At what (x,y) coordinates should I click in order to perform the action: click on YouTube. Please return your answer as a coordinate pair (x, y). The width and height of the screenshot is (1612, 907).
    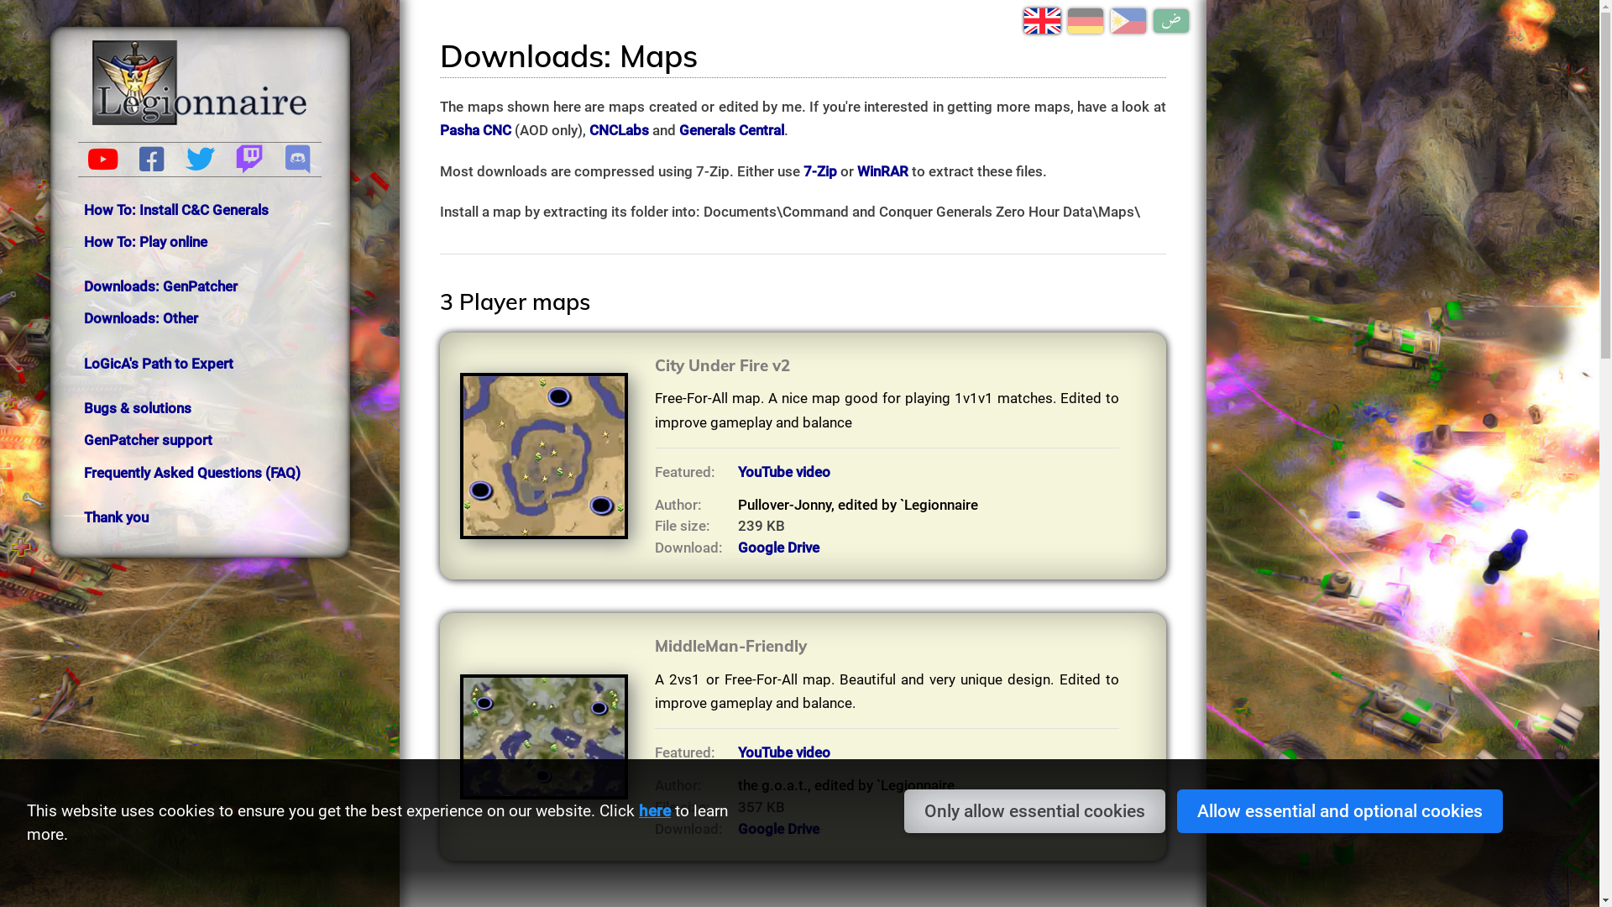
    Looking at the image, I should click on (102, 160).